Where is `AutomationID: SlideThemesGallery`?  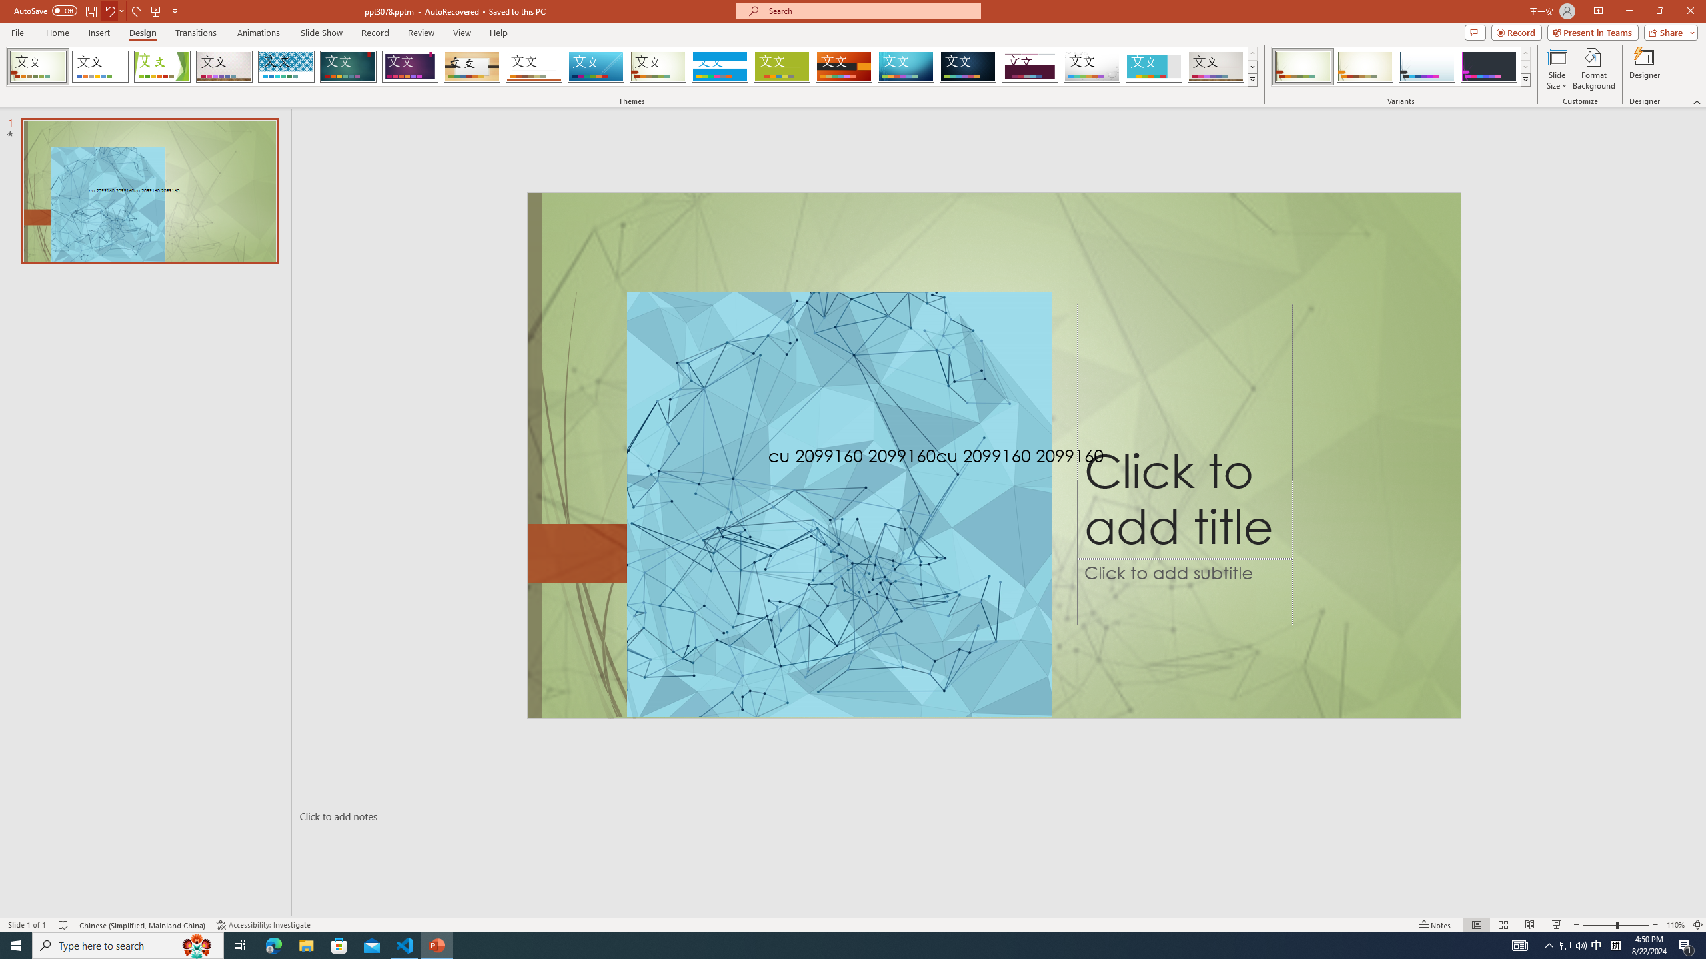
AutomationID: SlideThemesGallery is located at coordinates (632, 67).